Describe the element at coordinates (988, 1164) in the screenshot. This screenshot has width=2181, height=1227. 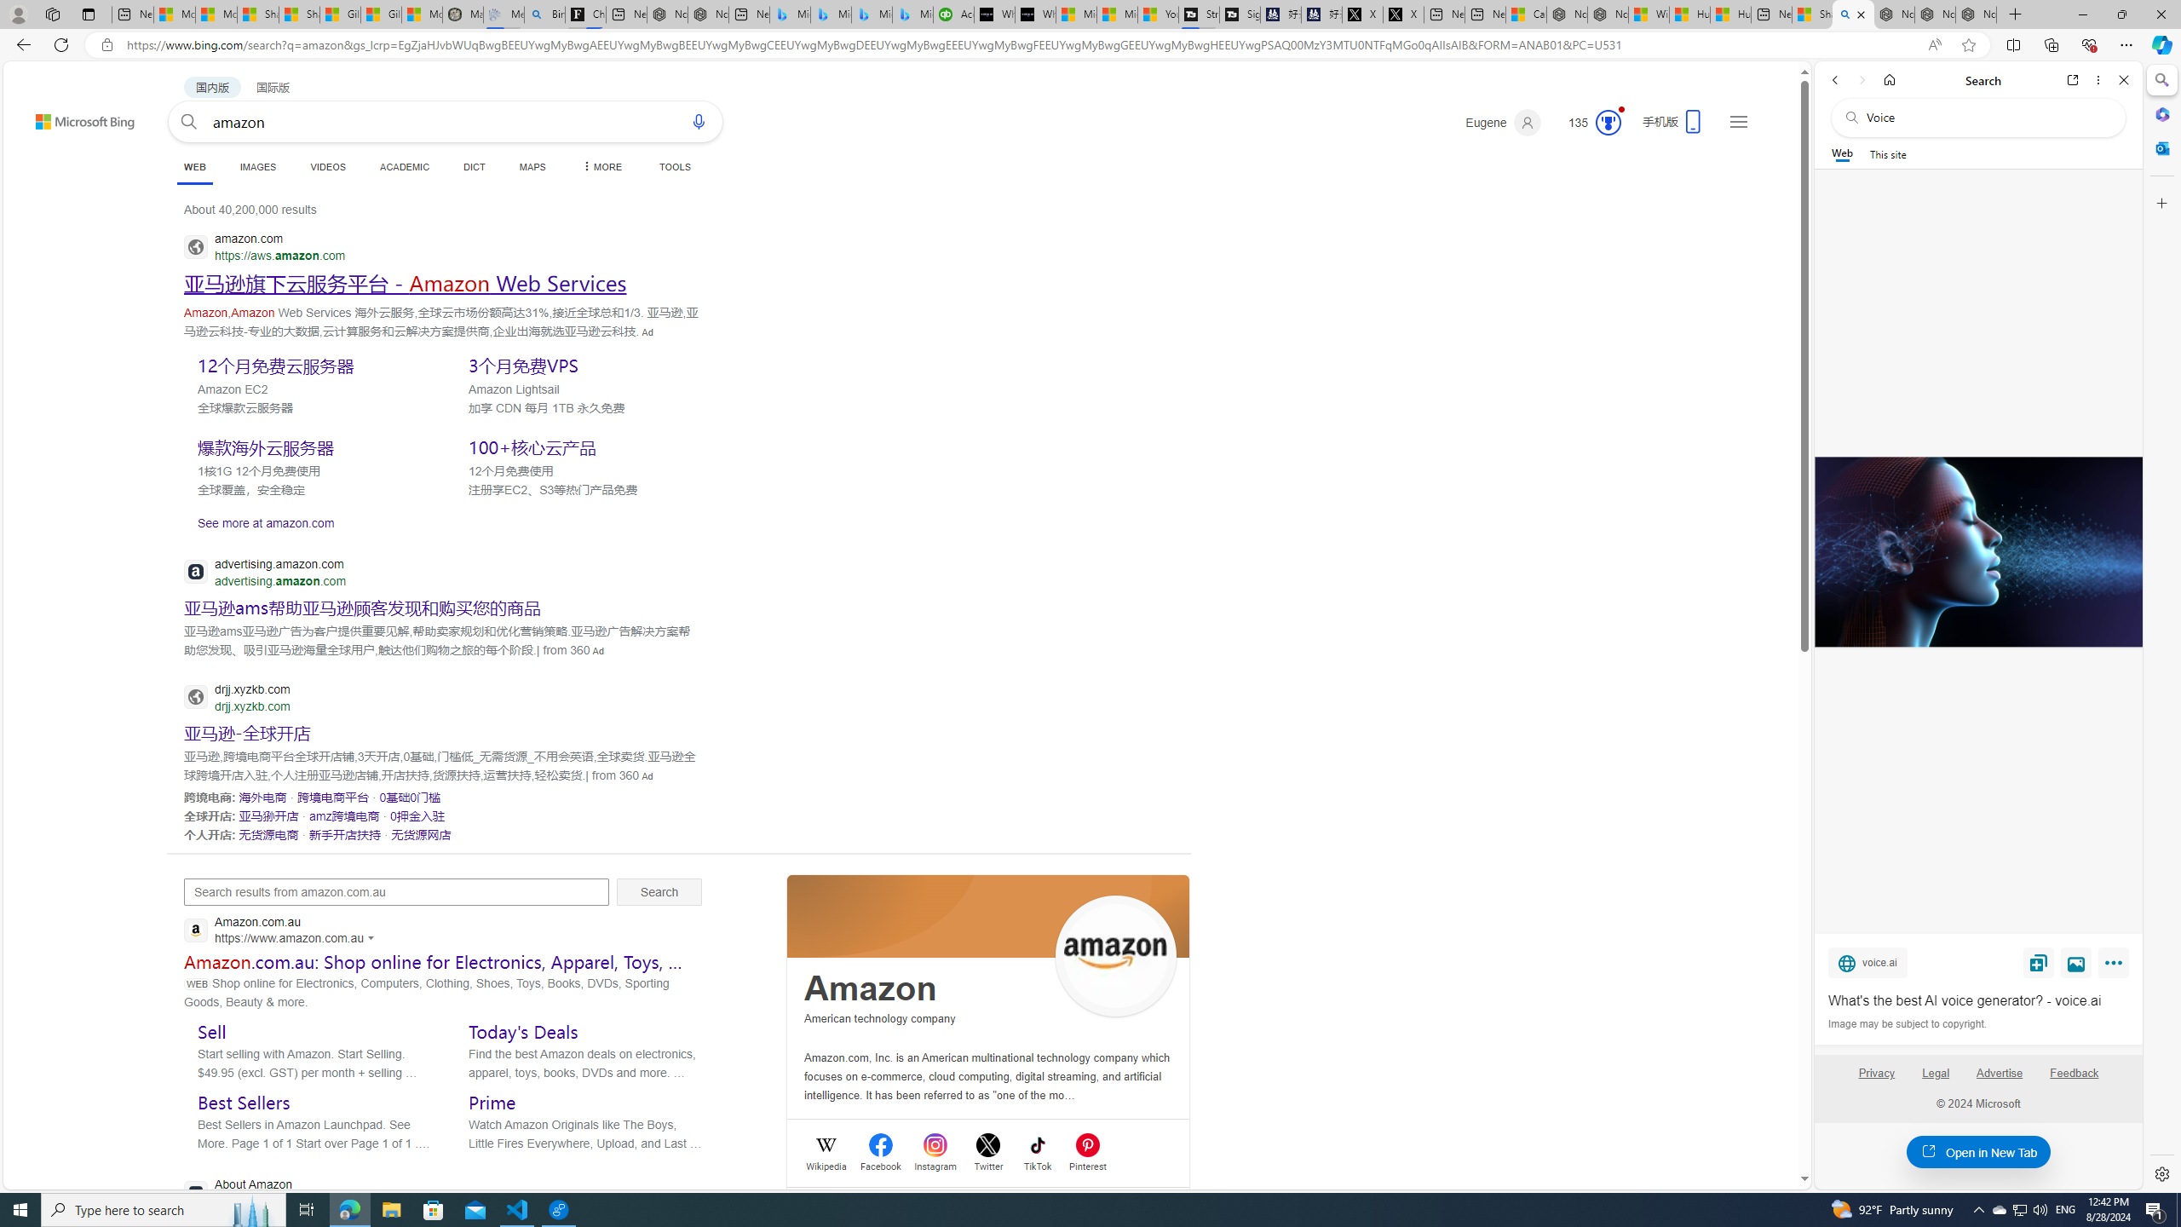
I see `Twitter` at that location.